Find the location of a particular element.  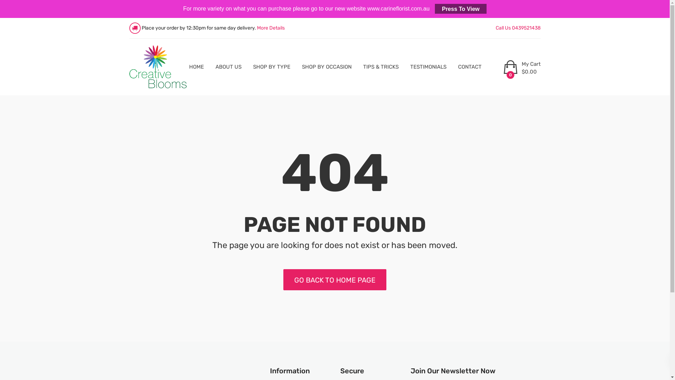

TIPS & TRICKS is located at coordinates (380, 67).